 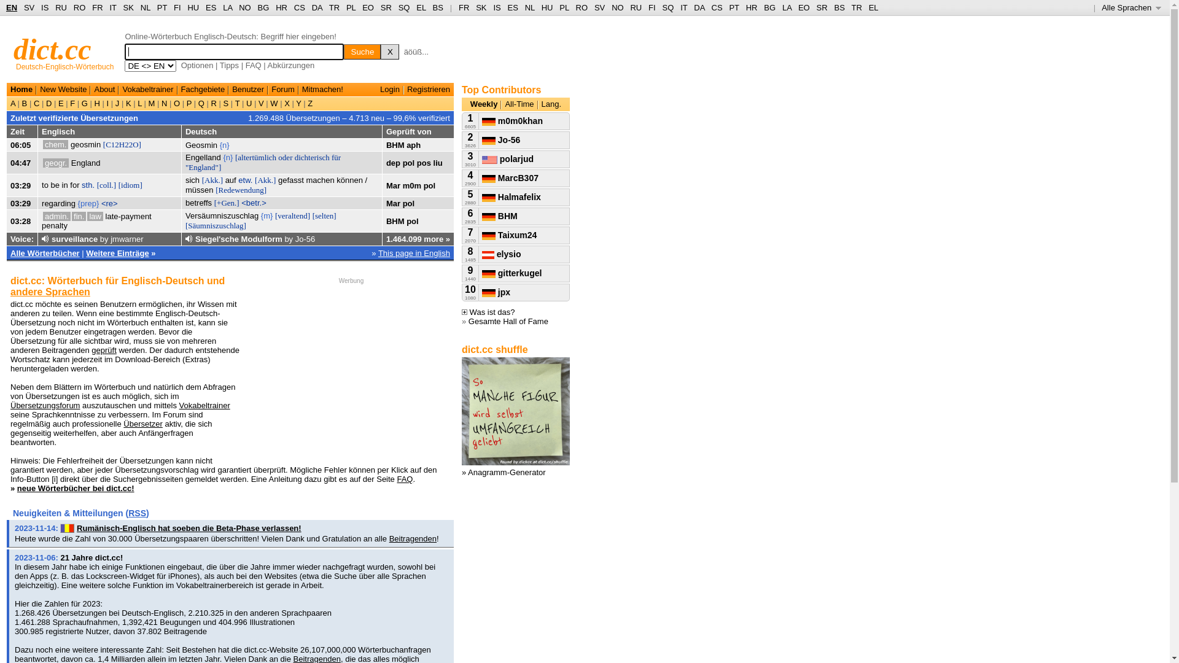 What do you see at coordinates (839, 7) in the screenshot?
I see `BS` at bounding box center [839, 7].